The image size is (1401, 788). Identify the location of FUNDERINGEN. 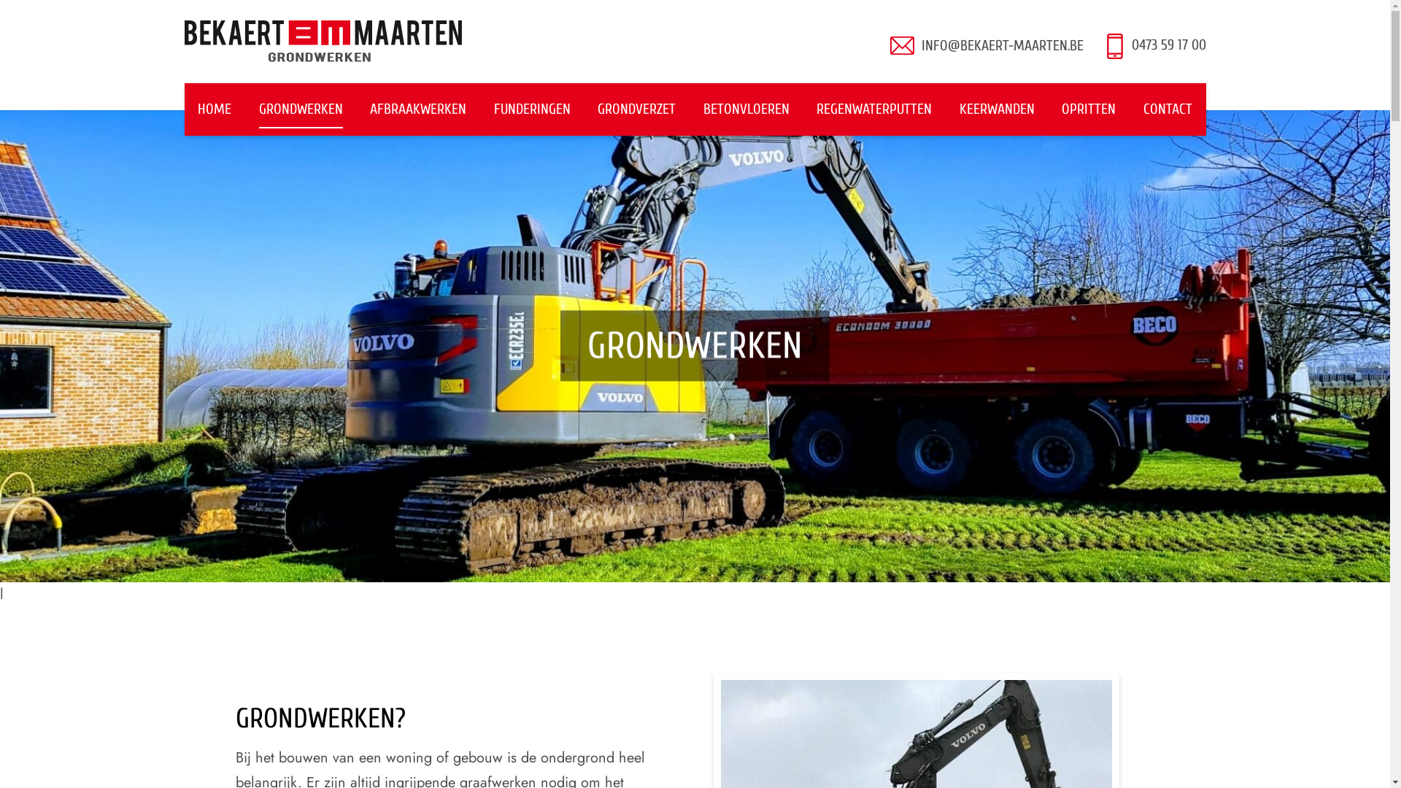
(533, 109).